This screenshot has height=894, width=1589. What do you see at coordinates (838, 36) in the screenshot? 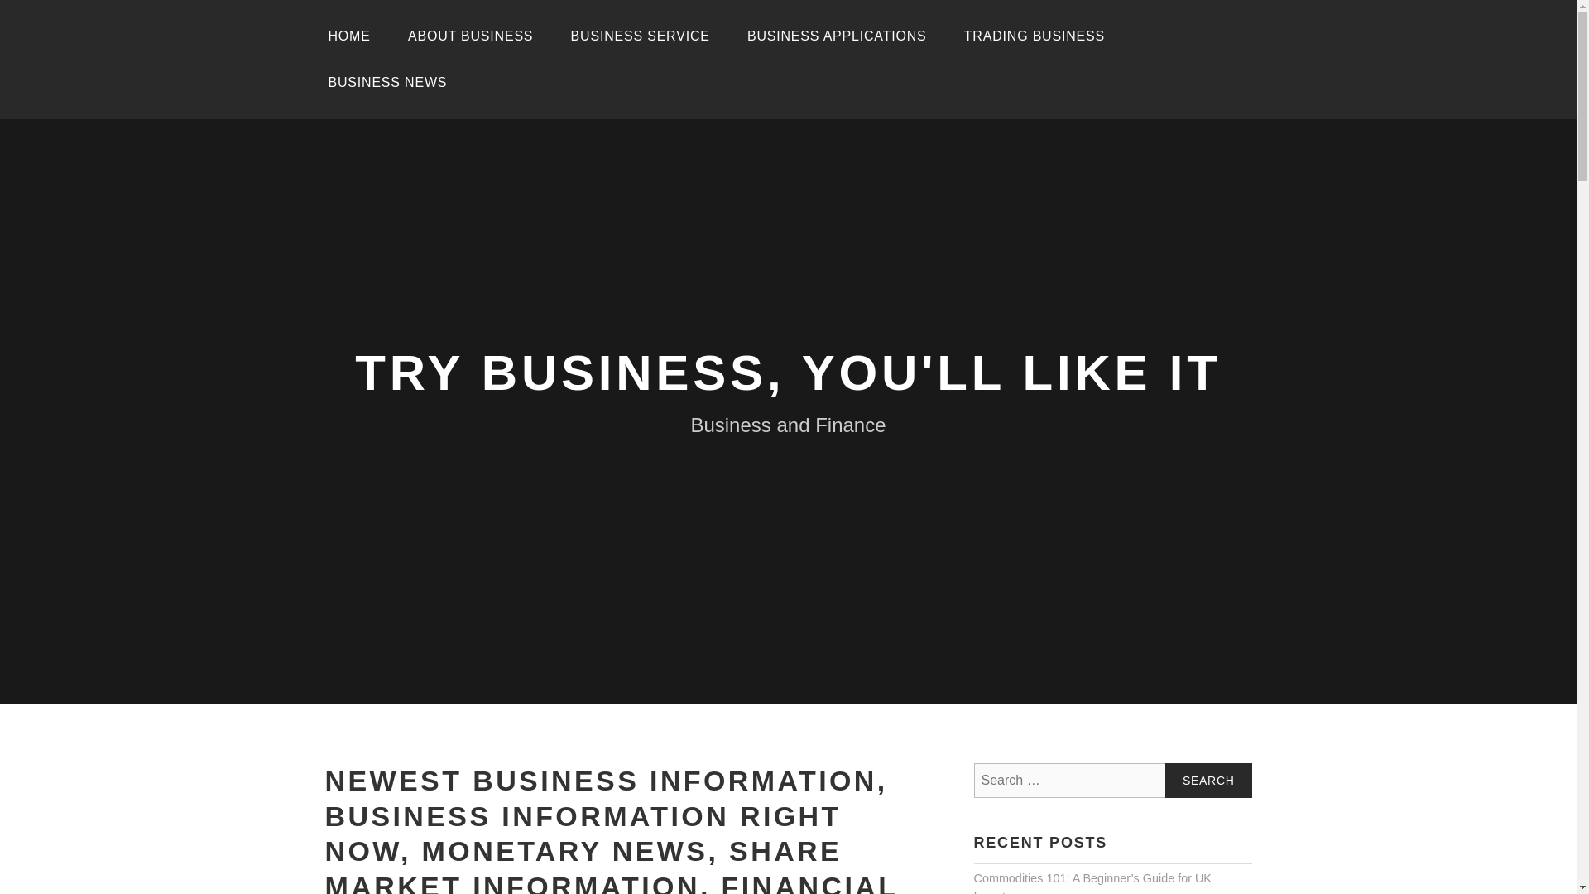
I see `BUSINESS APPLICATIONS` at bounding box center [838, 36].